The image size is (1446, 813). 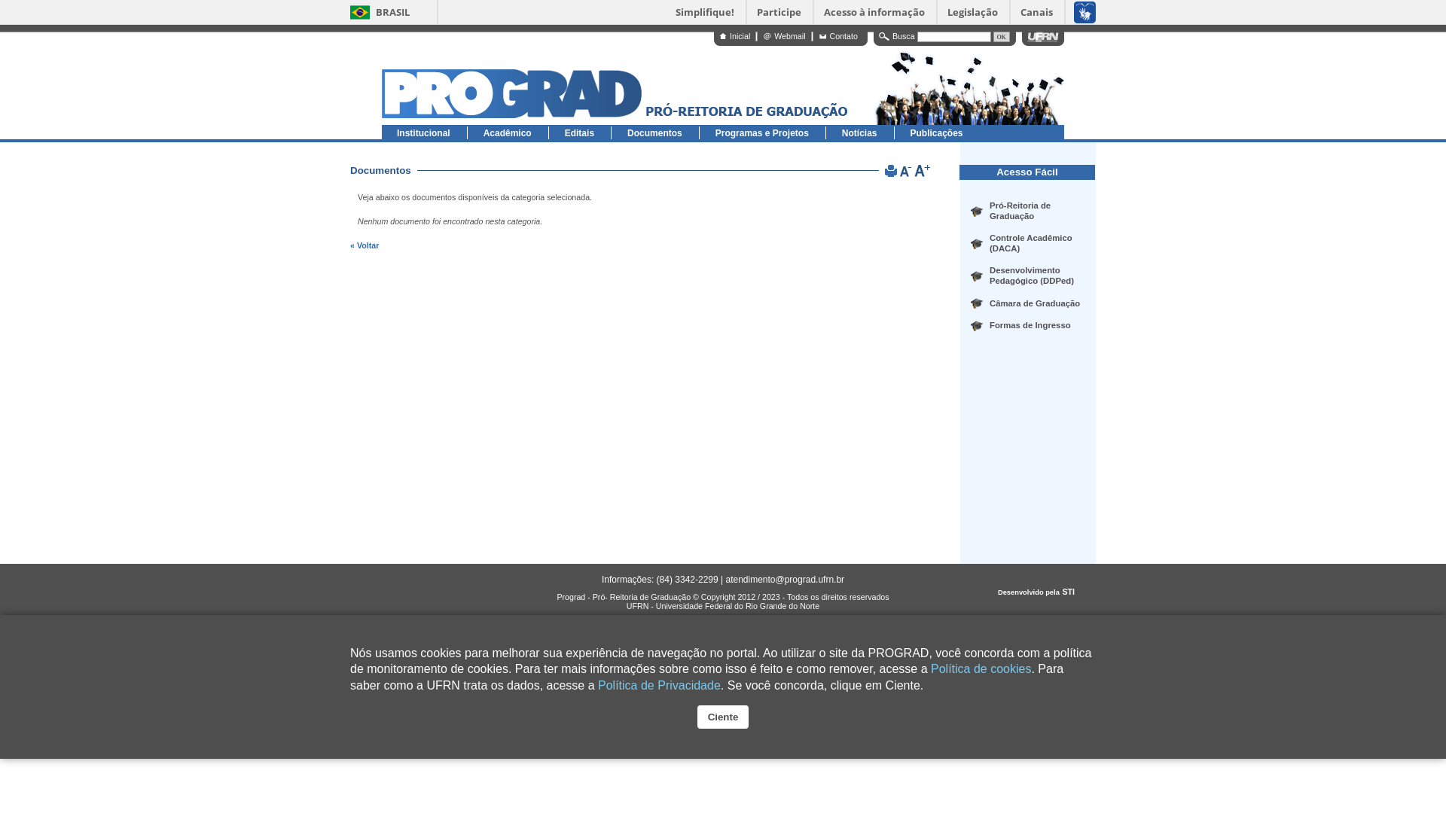 I want to click on Ciente, so click(x=723, y=717).